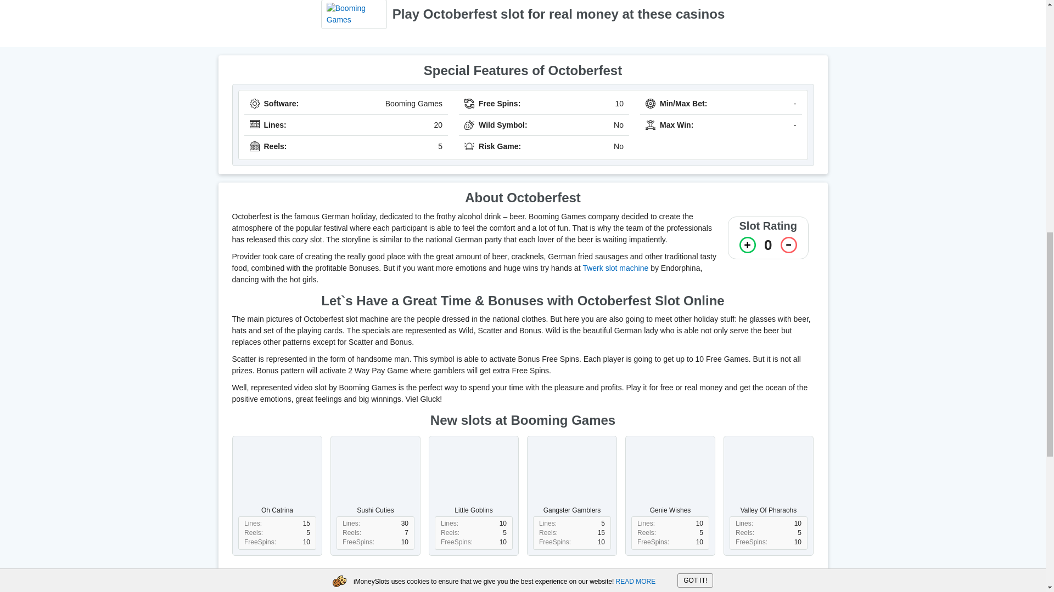 This screenshot has height=592, width=1054. I want to click on Oh Catrina, so click(277, 477).